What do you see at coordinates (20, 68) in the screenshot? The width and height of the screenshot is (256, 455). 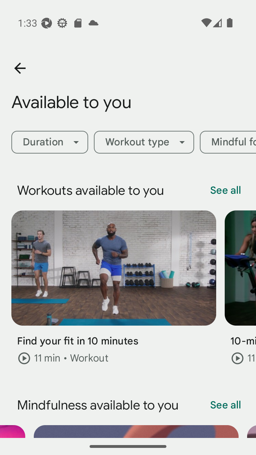 I see `Go back` at bounding box center [20, 68].